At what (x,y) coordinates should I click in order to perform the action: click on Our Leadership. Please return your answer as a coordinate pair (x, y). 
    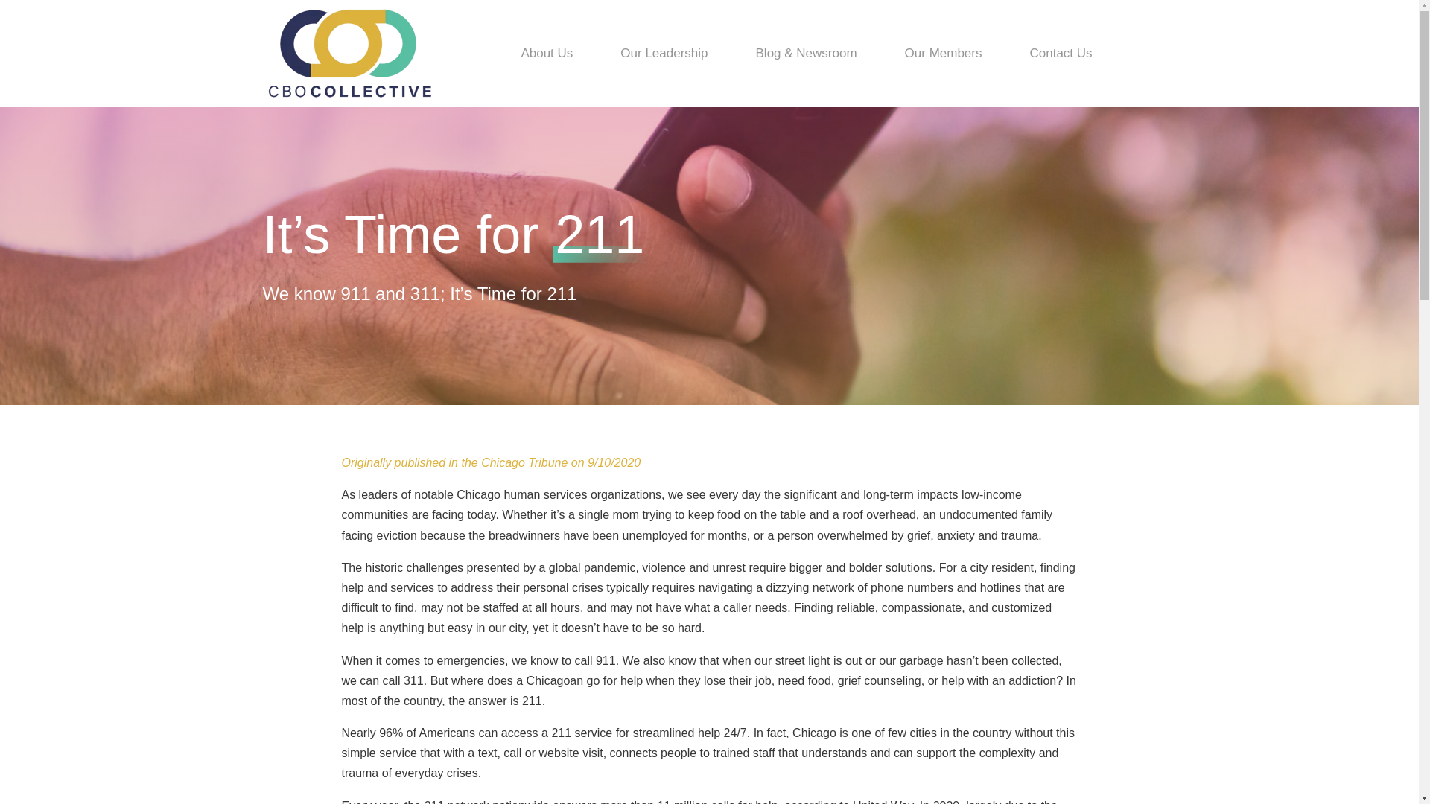
    Looking at the image, I should click on (663, 54).